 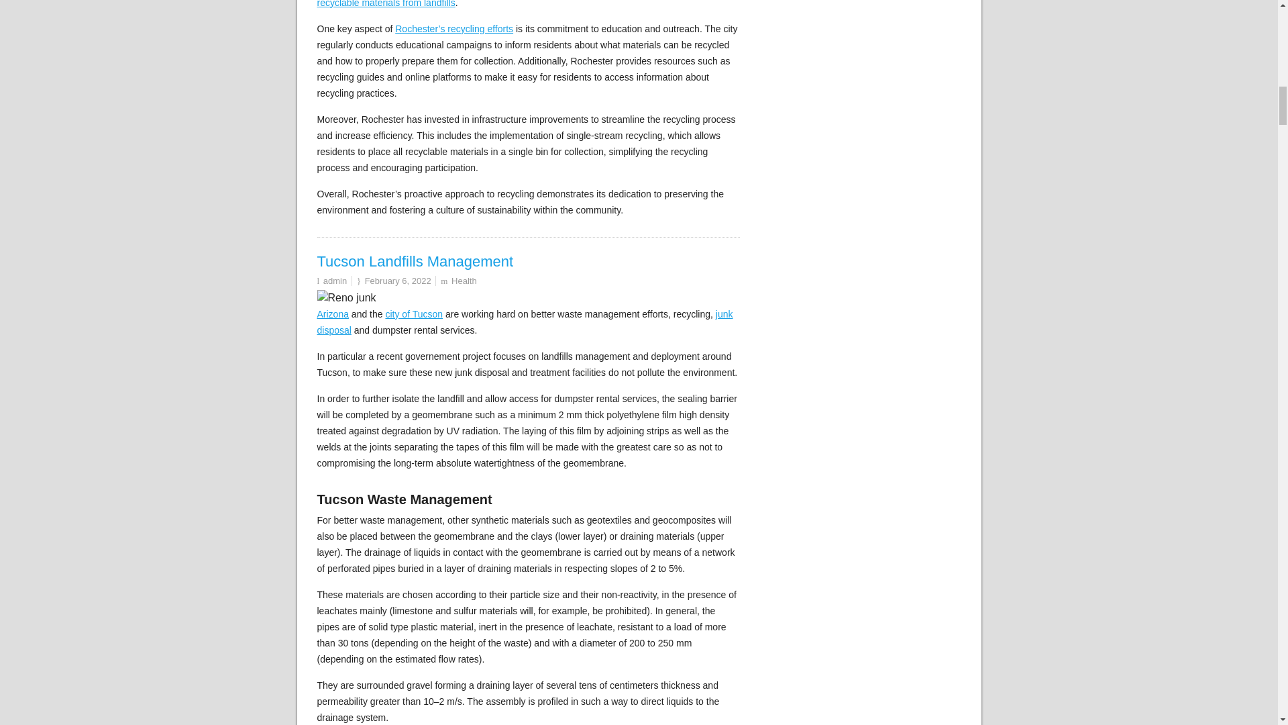 What do you see at coordinates (398, 281) in the screenshot?
I see `February 6, 2022` at bounding box center [398, 281].